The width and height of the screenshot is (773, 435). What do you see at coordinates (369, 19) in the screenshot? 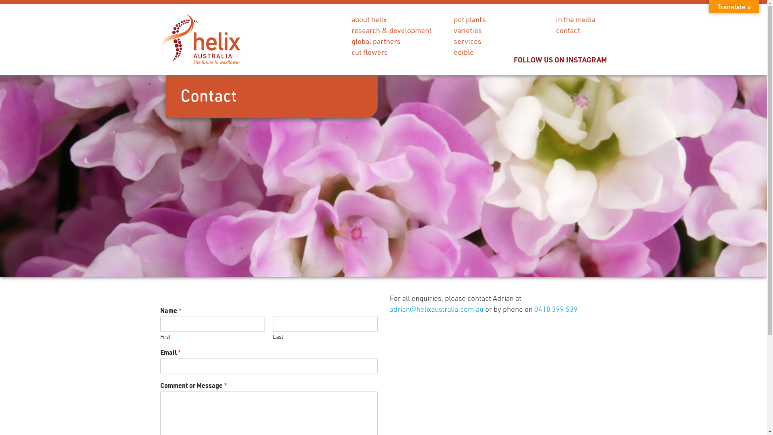
I see `about helix` at bounding box center [369, 19].